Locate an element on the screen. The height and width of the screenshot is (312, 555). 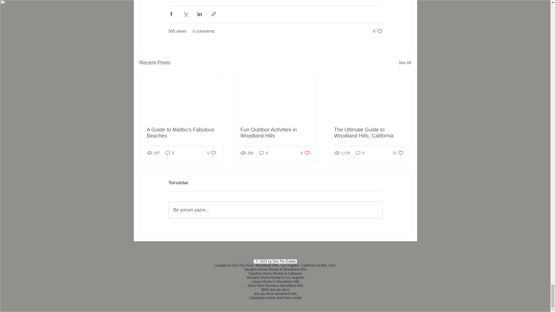
Fun Outdoor Activities in Woodland Hills is located at coordinates (275, 133).